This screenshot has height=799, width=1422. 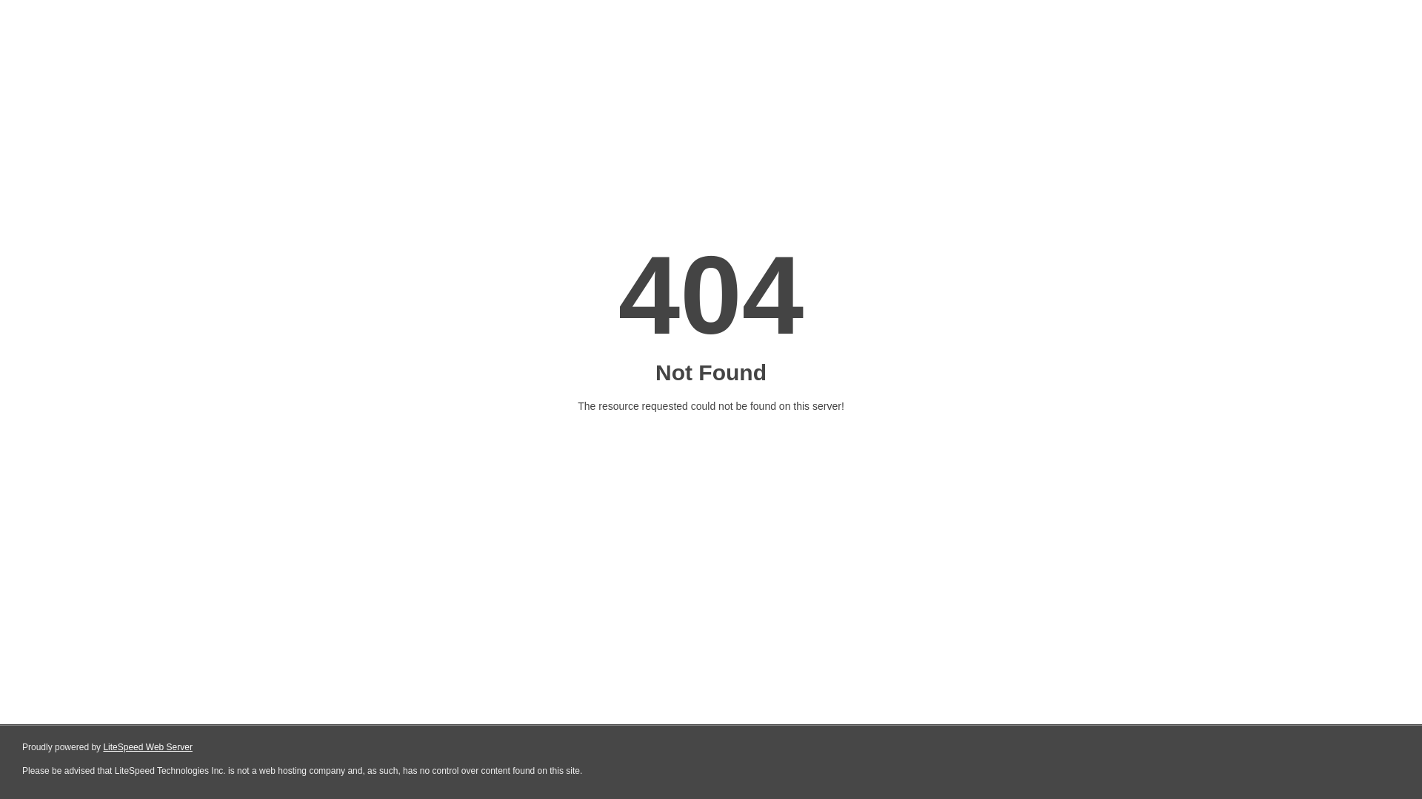 I want to click on LiteSpeed Web Server, so click(x=148, y=747).